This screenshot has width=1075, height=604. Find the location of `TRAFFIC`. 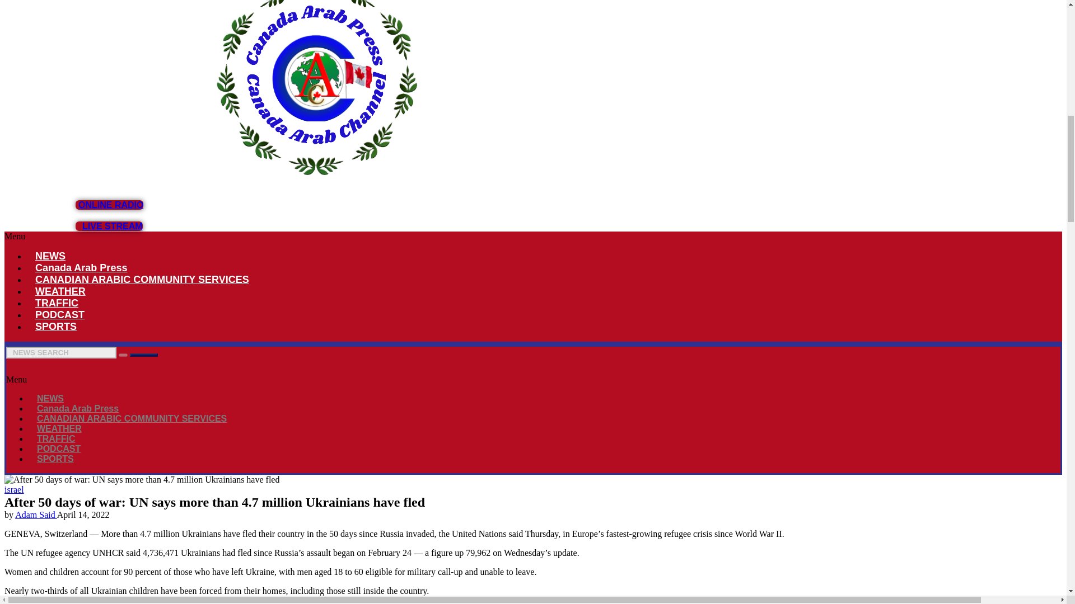

TRAFFIC is located at coordinates (57, 303).